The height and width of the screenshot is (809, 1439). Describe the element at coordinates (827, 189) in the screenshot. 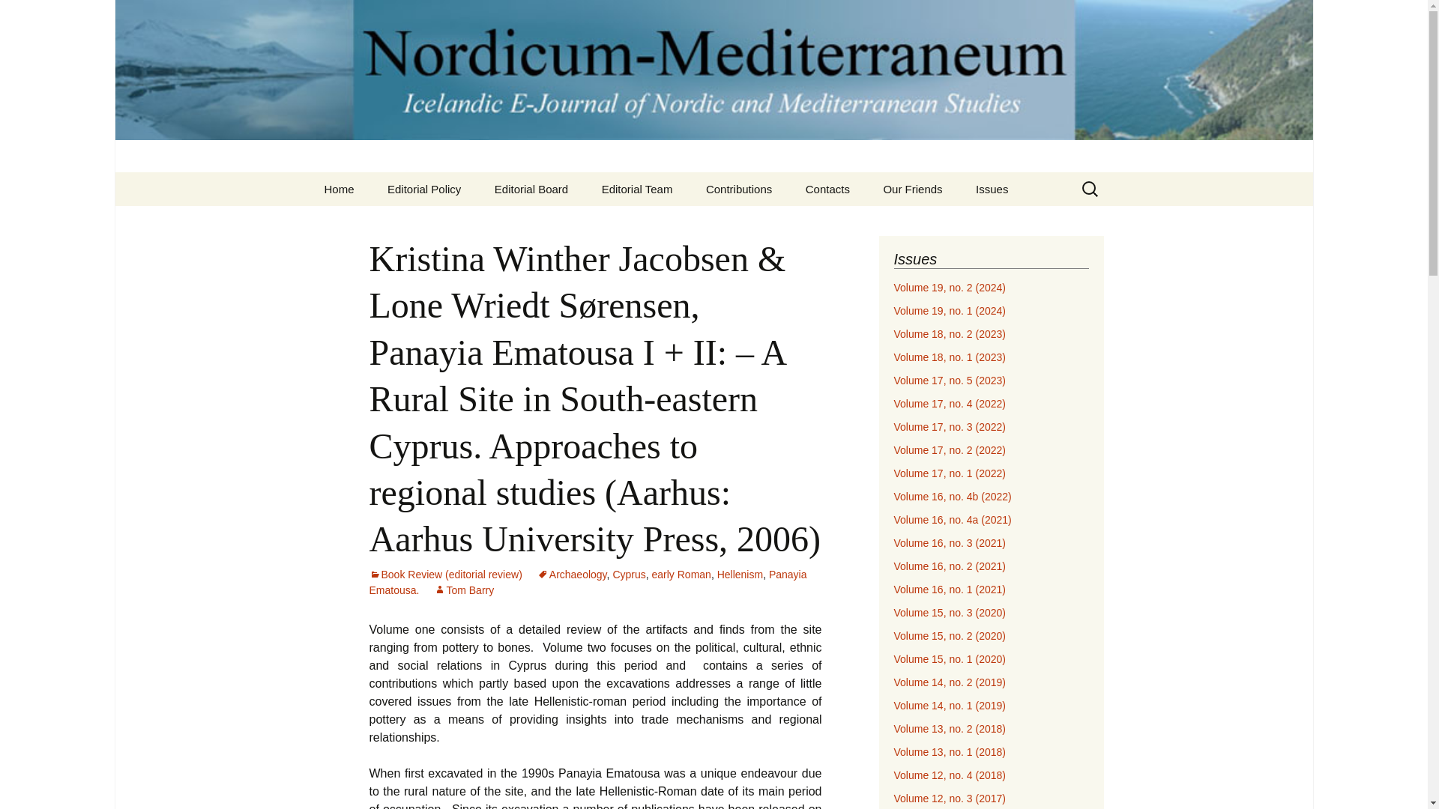

I see `Contacts` at that location.